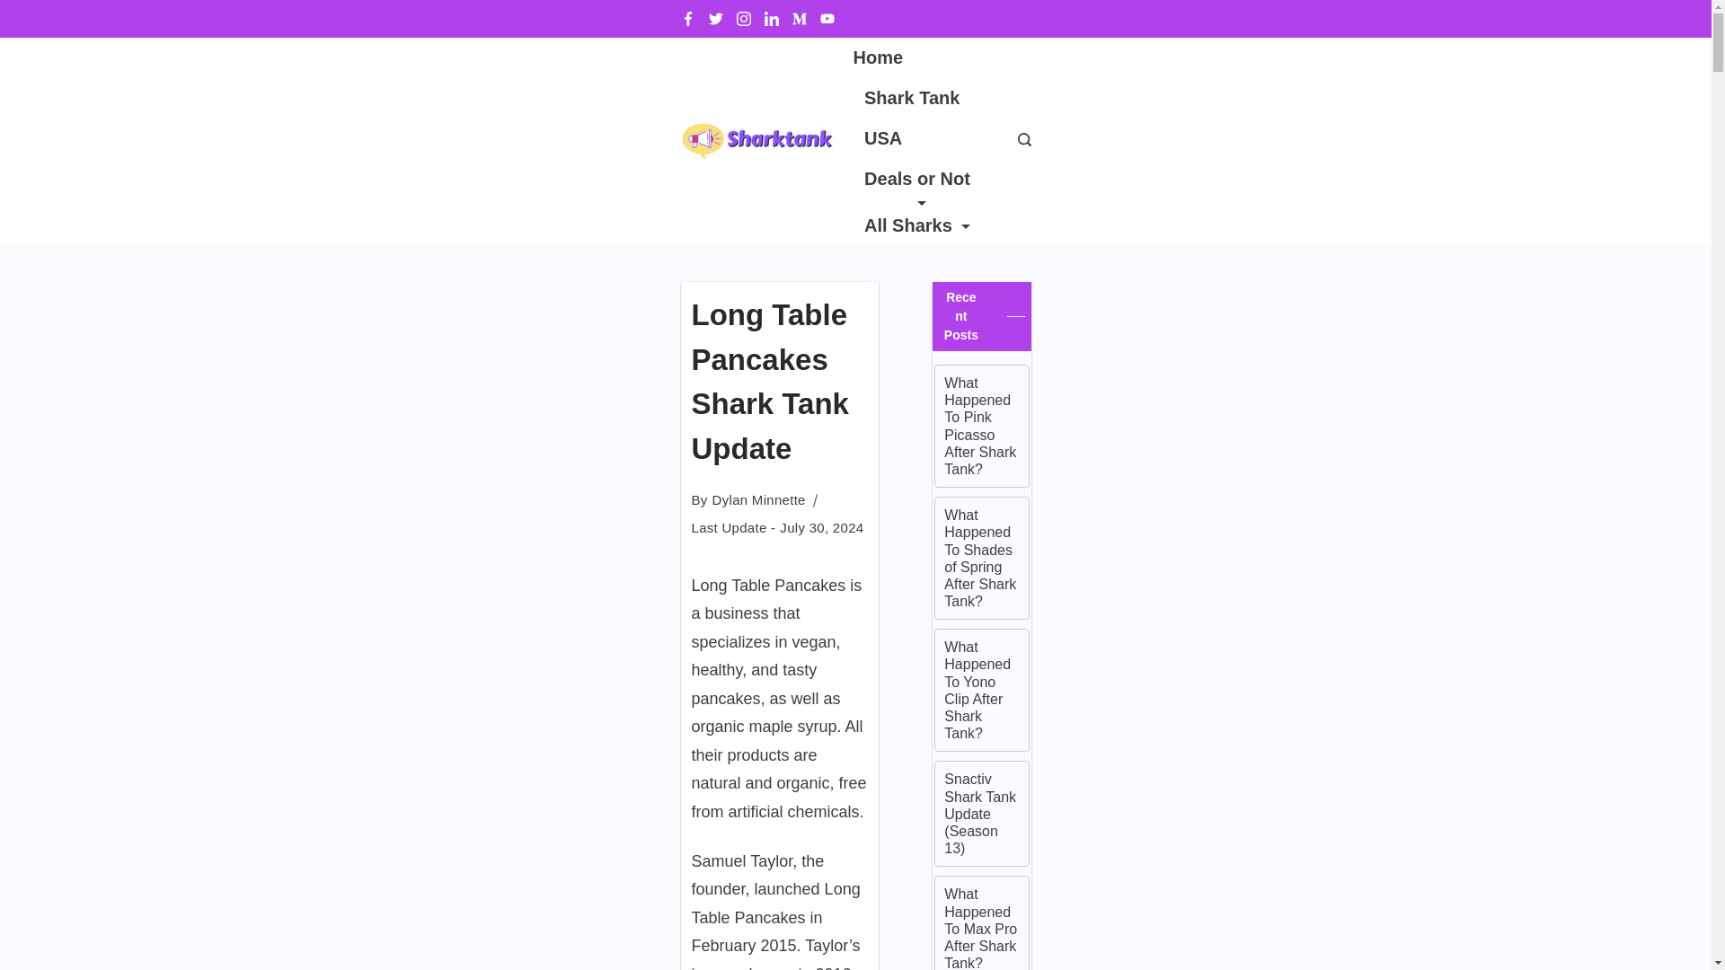  I want to click on Deals or Not, so click(917, 181).